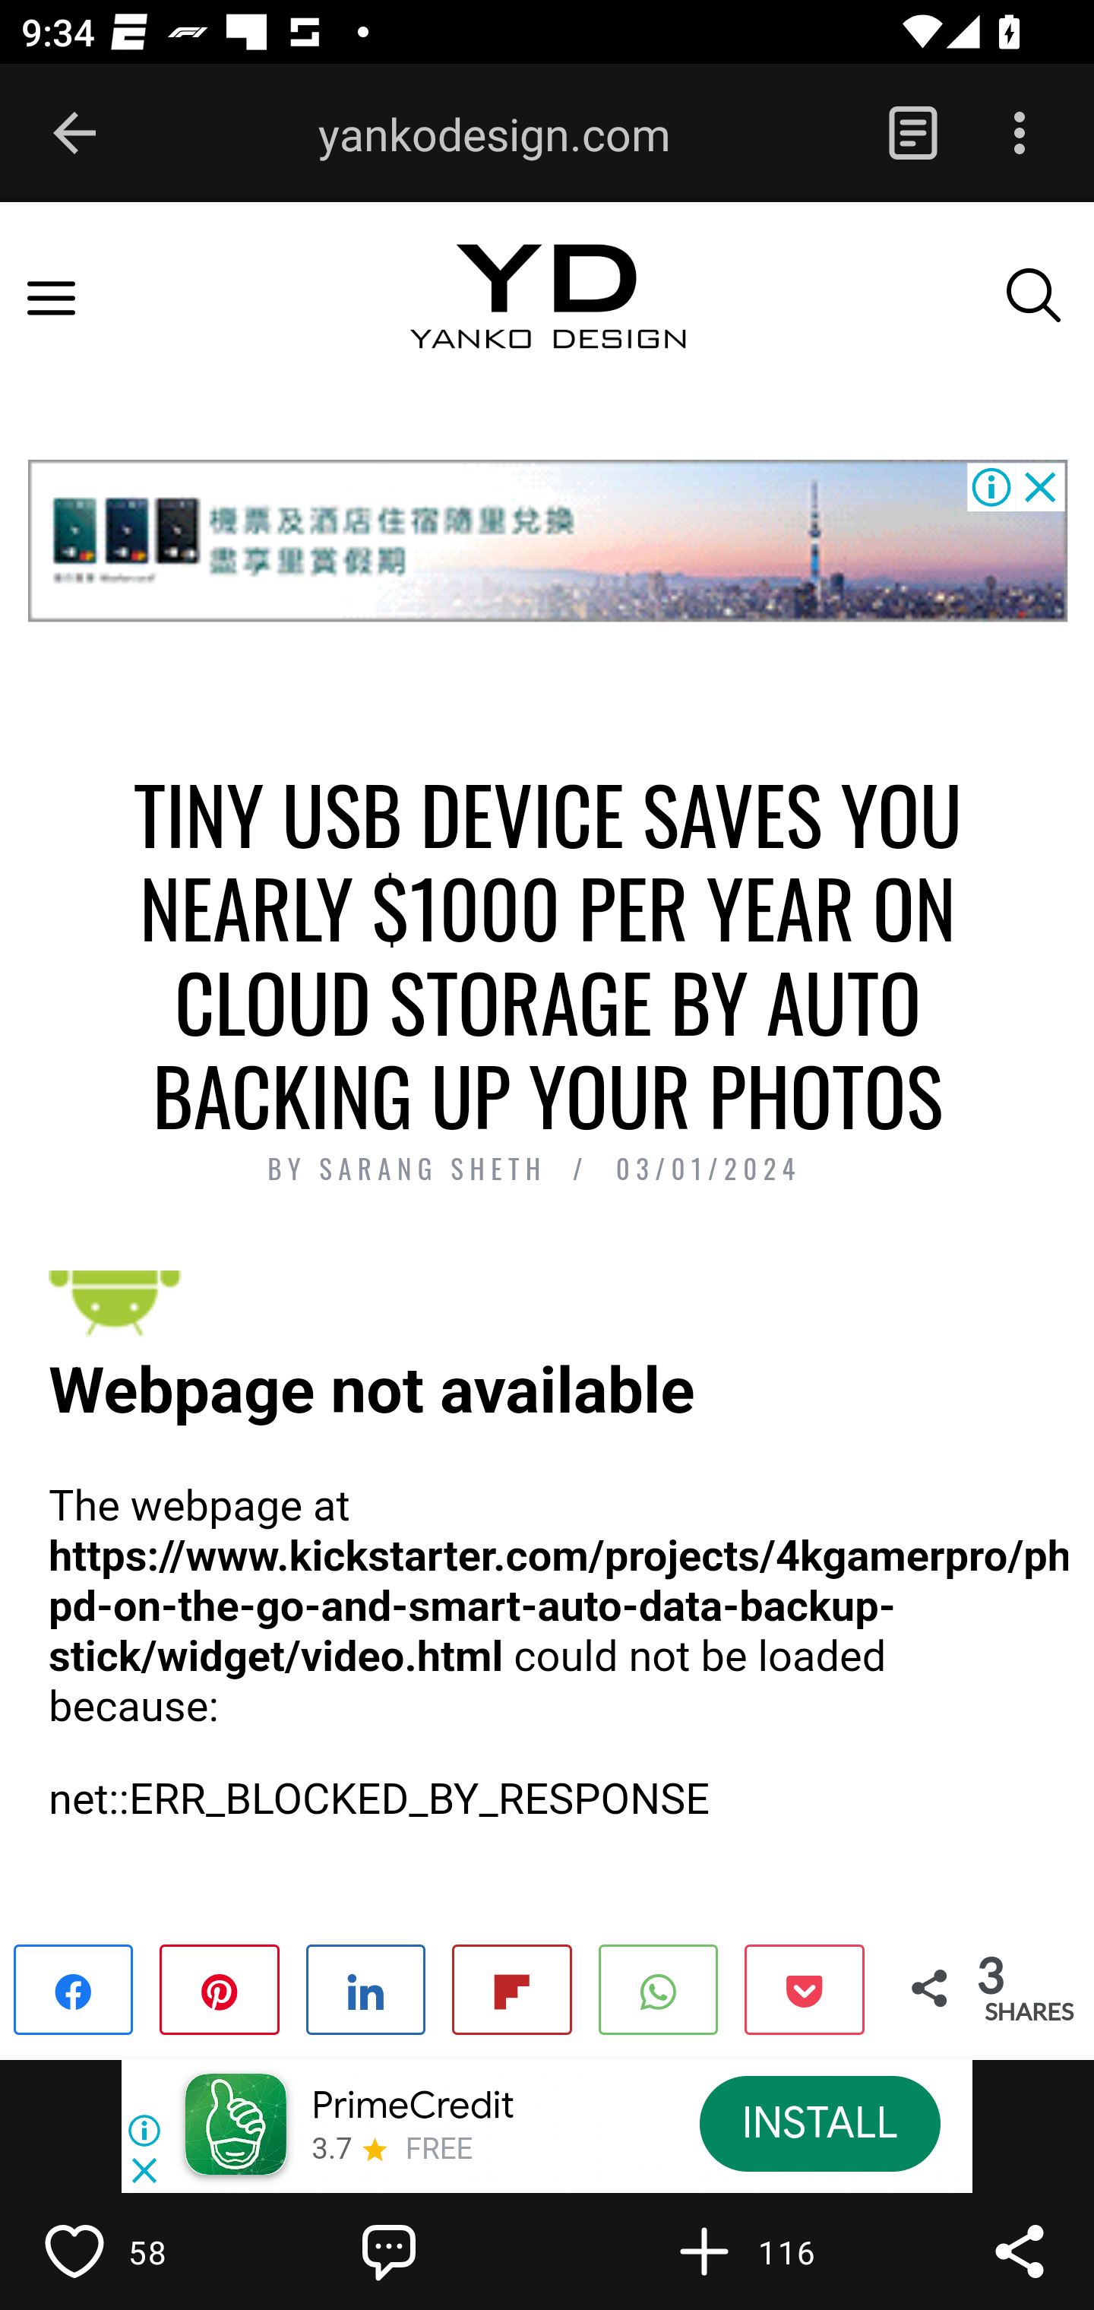 The width and height of the screenshot is (1094, 2310). Describe the element at coordinates (912, 134) in the screenshot. I see `Reader View` at that location.